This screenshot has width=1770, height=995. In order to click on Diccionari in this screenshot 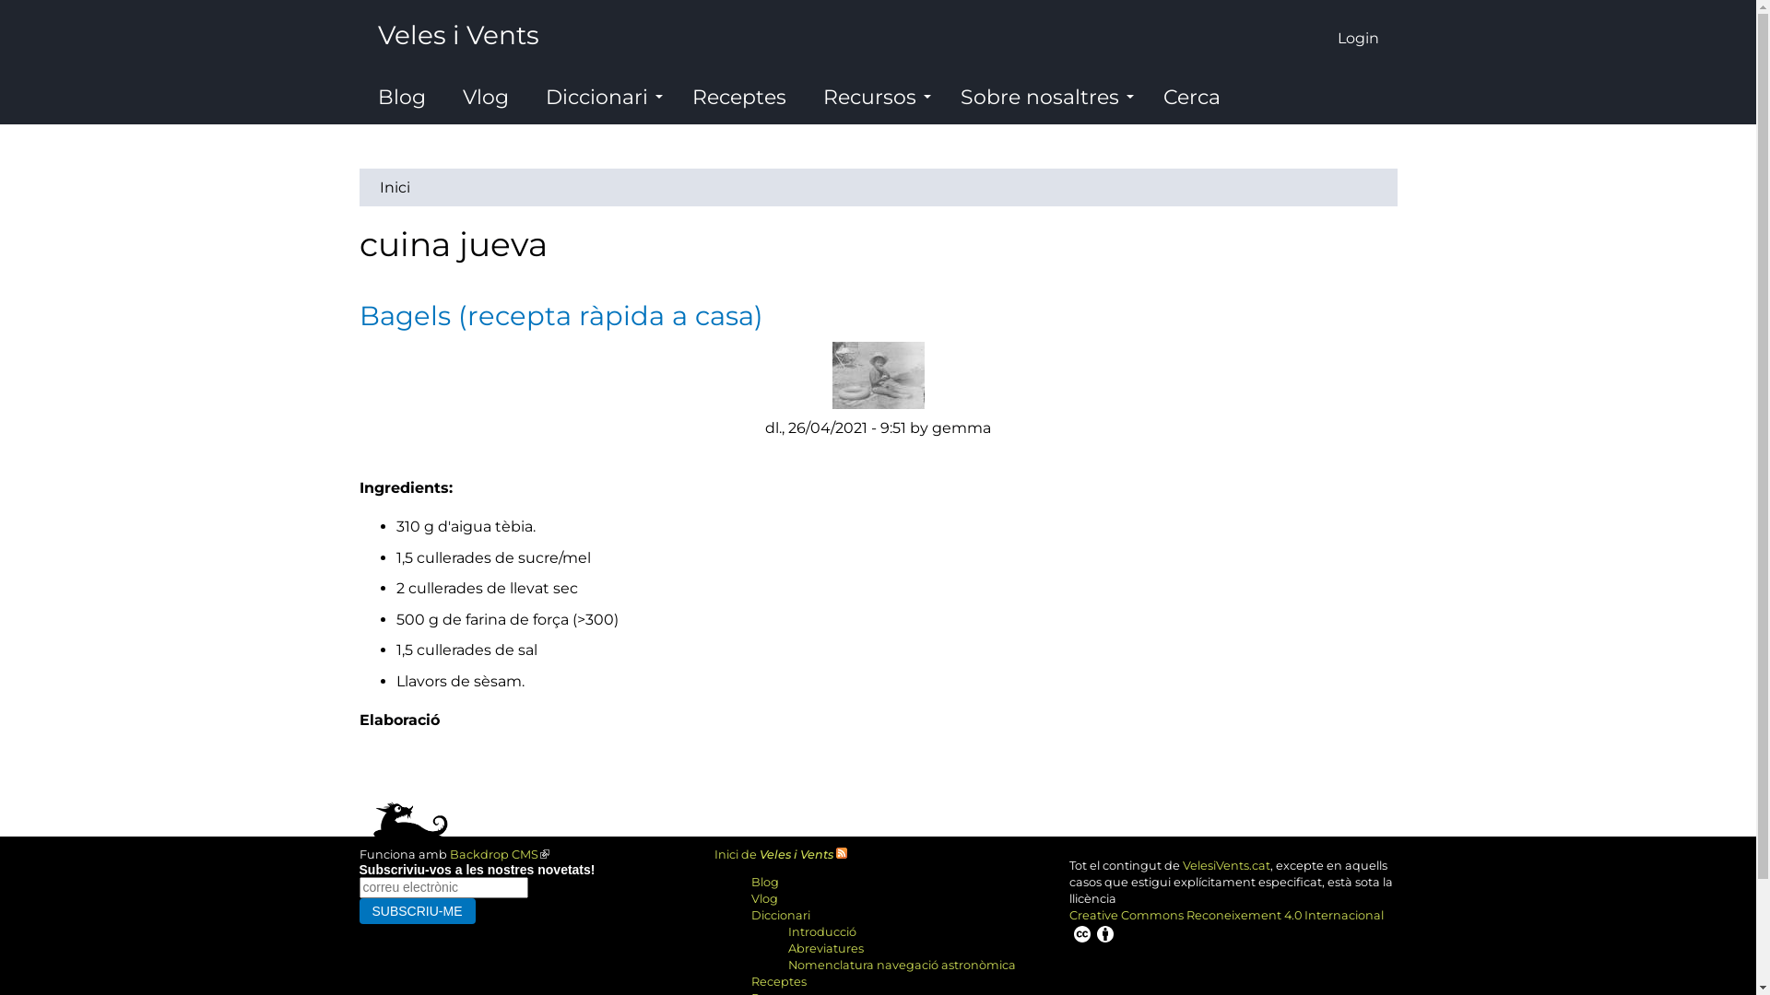, I will do `click(781, 916)`.